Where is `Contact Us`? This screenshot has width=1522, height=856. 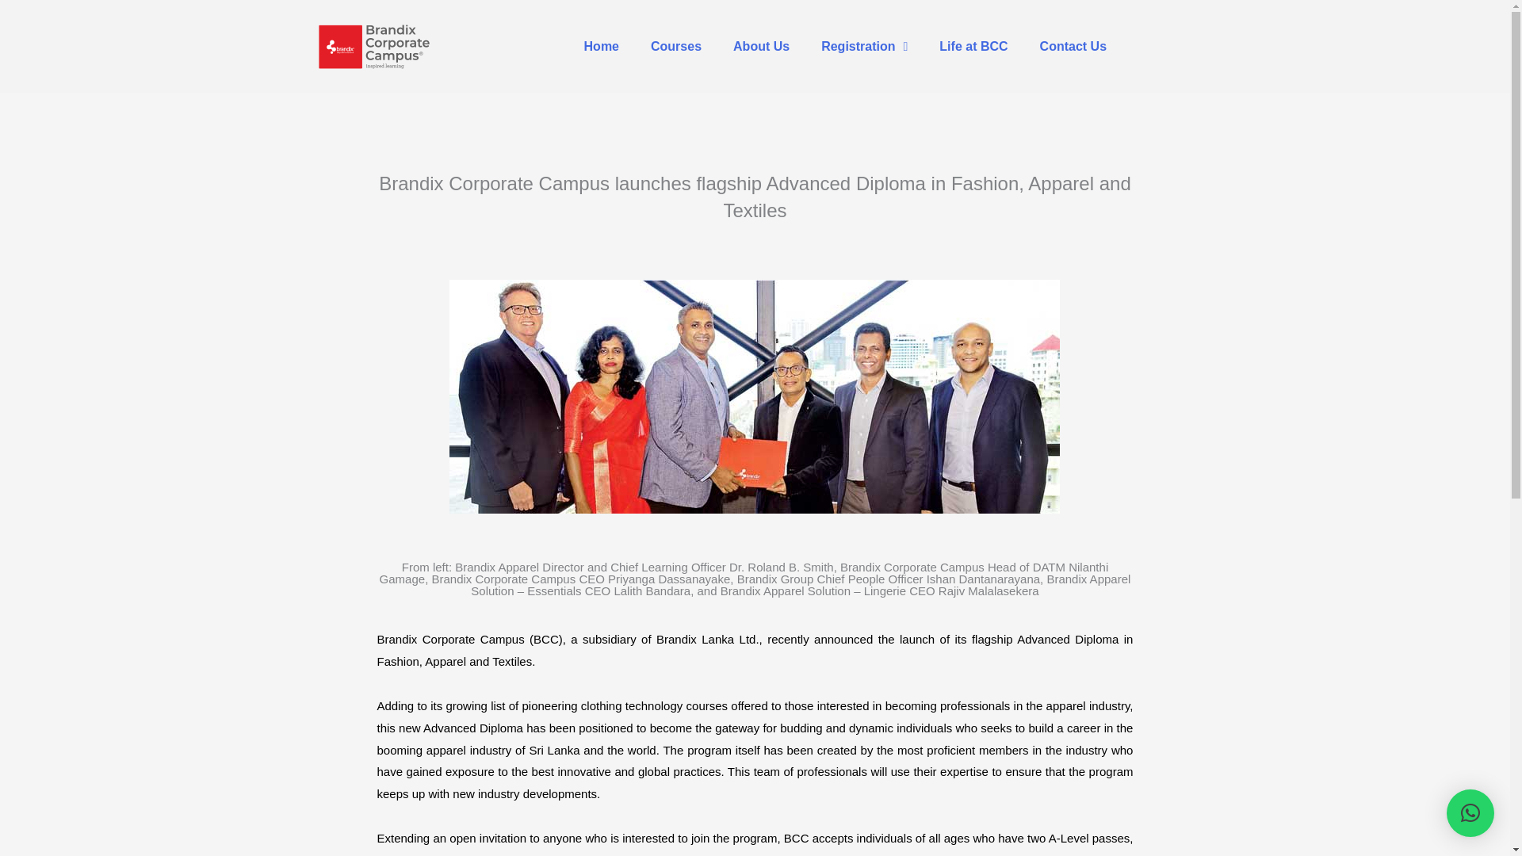
Contact Us is located at coordinates (1073, 46).